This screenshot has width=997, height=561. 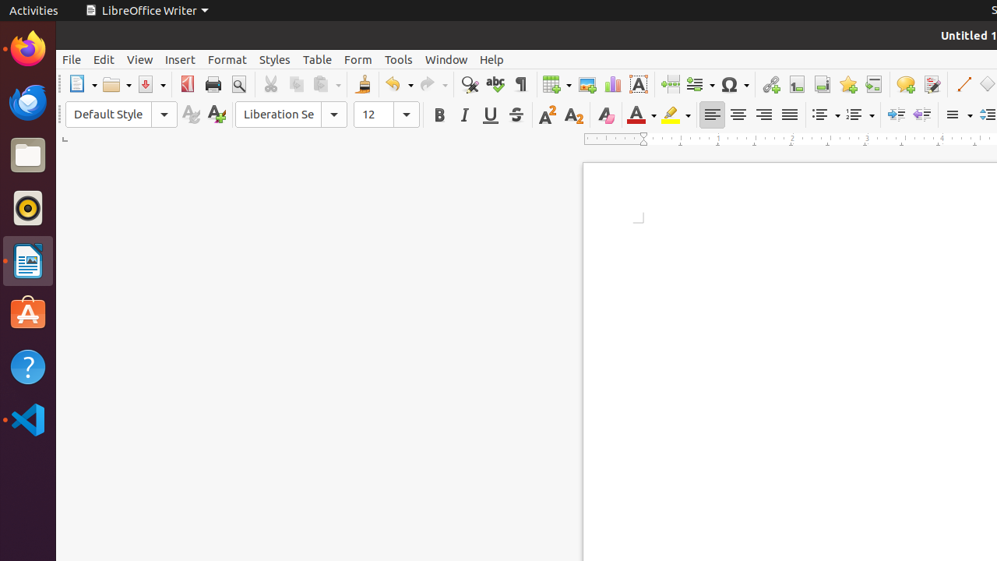 I want to click on Field, so click(x=700, y=84).